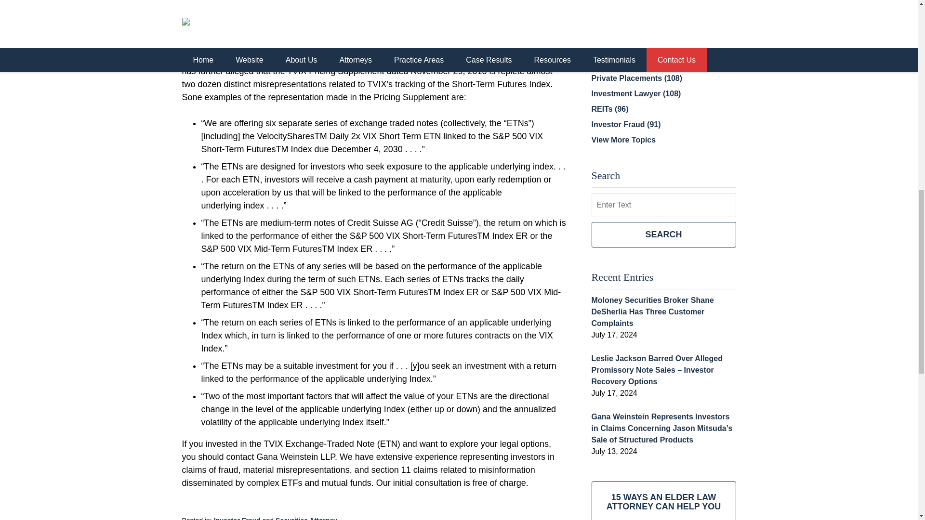 Image resolution: width=925 pixels, height=520 pixels. I want to click on Securities Attorney, so click(306, 518).